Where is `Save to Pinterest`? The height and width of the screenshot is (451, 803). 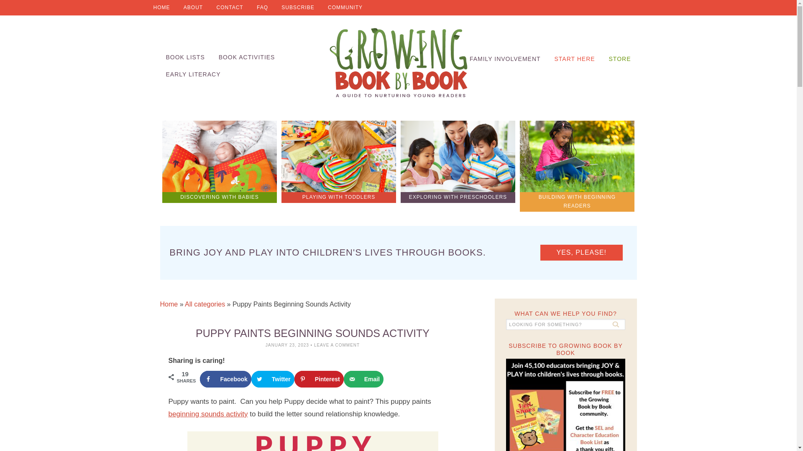 Save to Pinterest is located at coordinates (319, 379).